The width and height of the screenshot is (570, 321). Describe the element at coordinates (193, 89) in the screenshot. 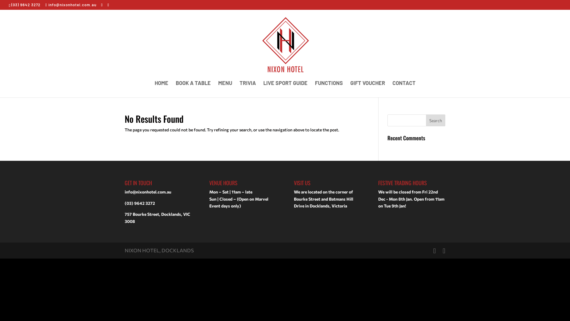

I see `BOOK A TABLE` at that location.